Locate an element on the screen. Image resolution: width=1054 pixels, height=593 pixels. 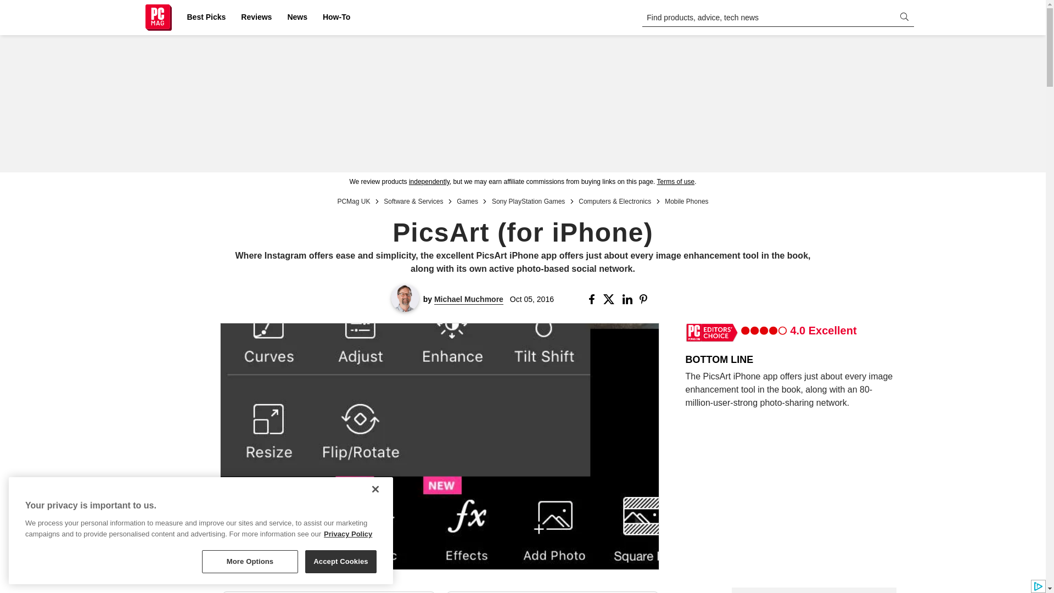
Best Picks is located at coordinates (206, 18).